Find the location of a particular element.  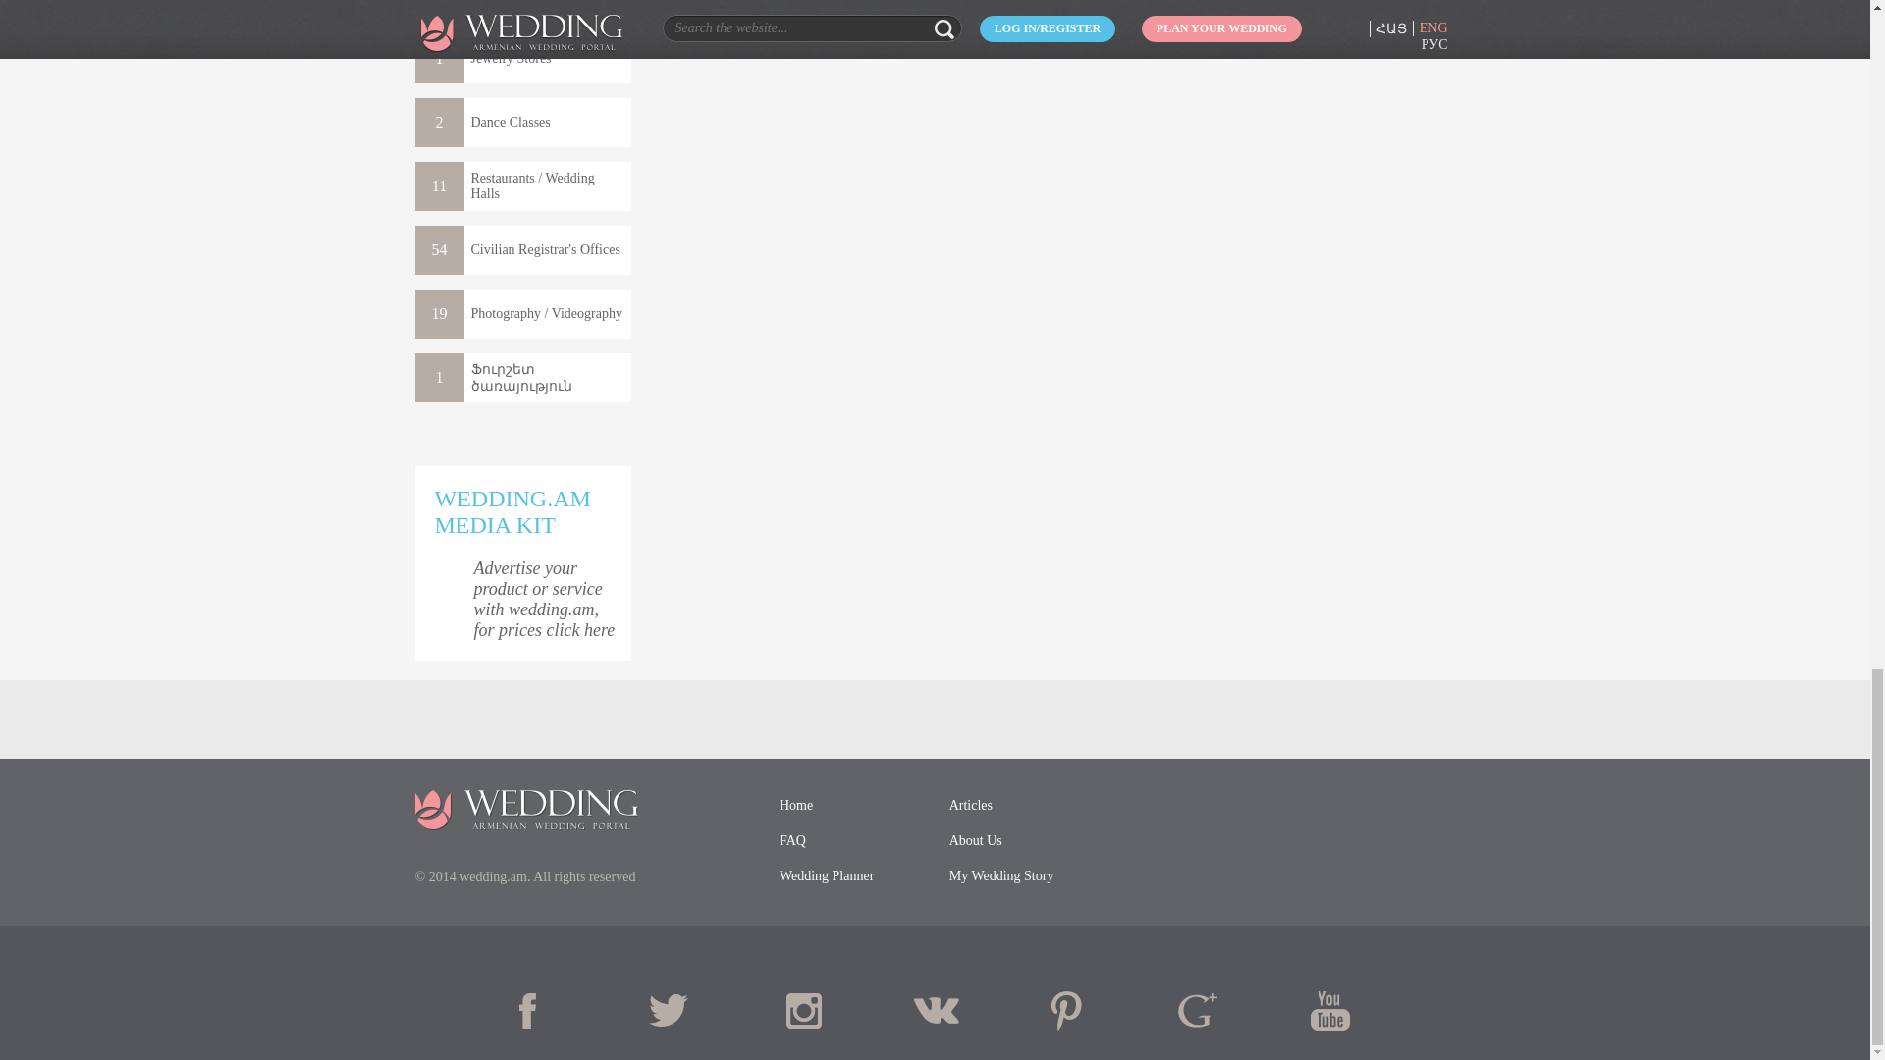

Facebook is located at coordinates (540, 1010).